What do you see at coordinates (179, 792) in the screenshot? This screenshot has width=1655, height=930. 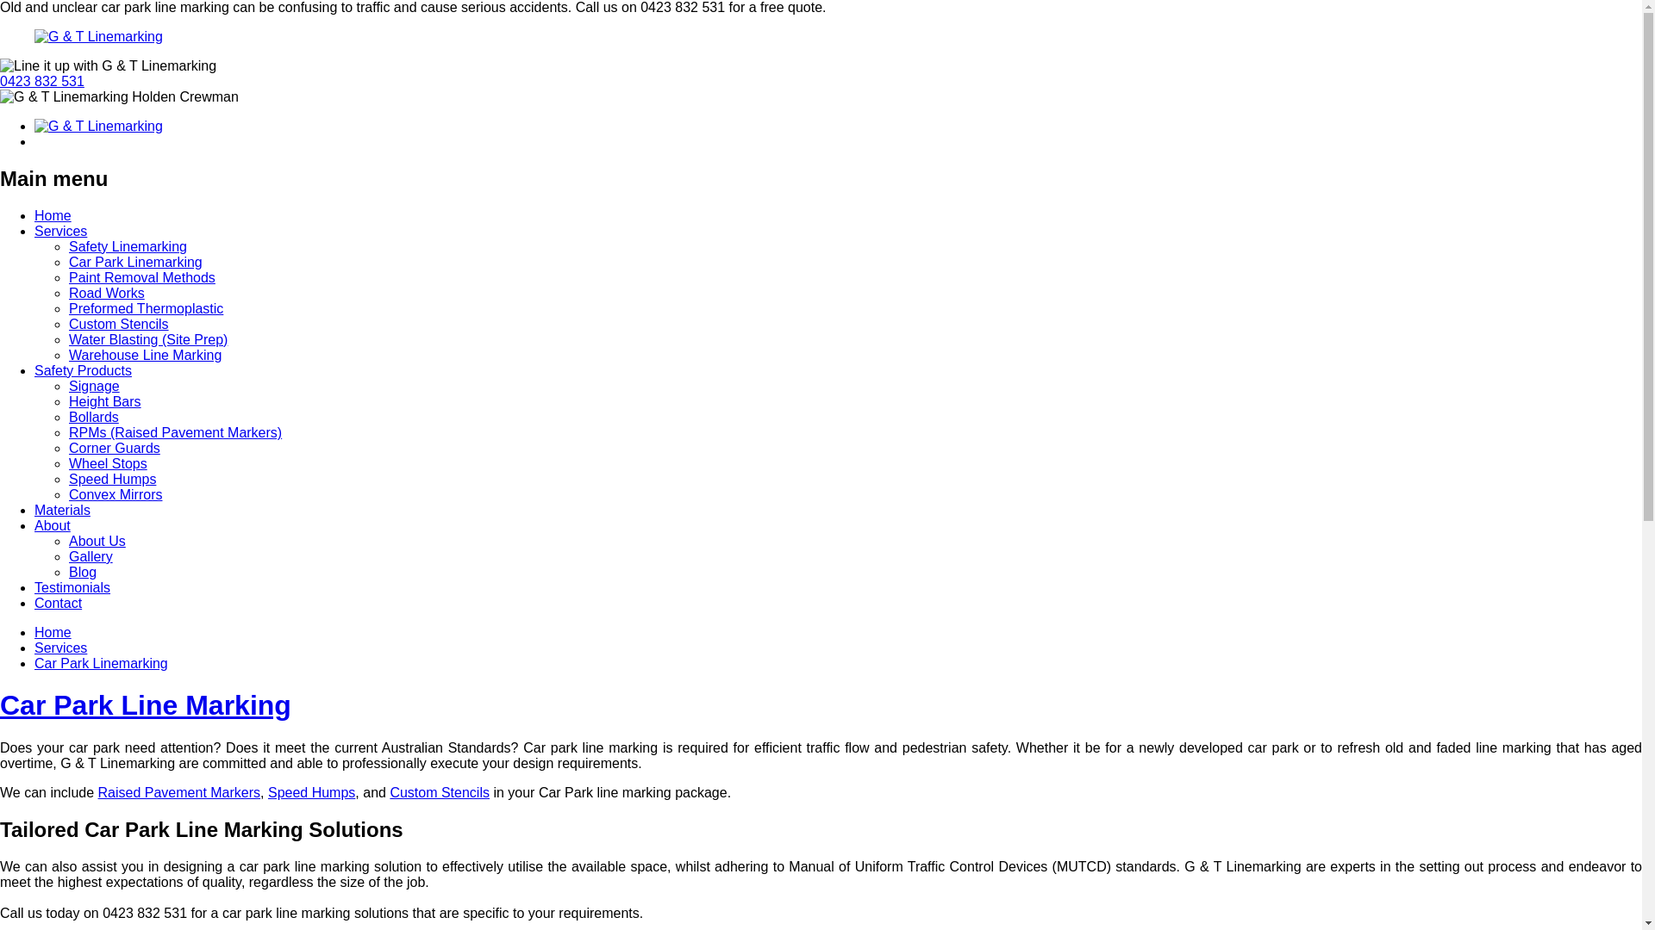 I see `Raised Pavement Markers` at bounding box center [179, 792].